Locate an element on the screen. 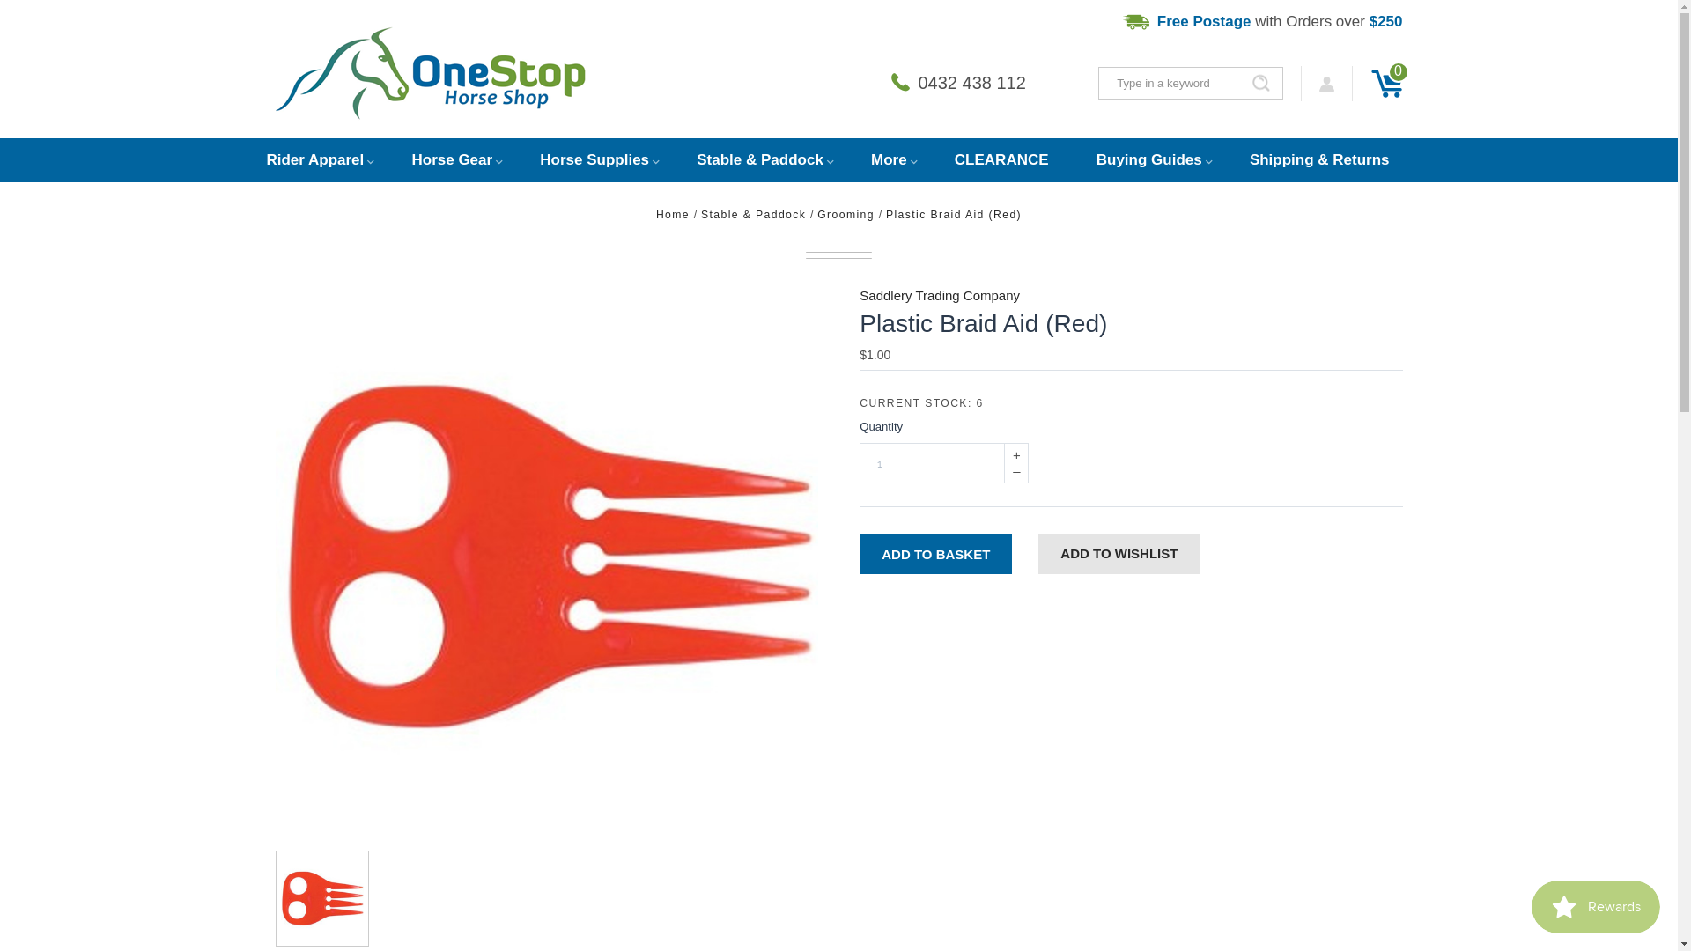  ADD TO WISHLIST is located at coordinates (1119, 554).